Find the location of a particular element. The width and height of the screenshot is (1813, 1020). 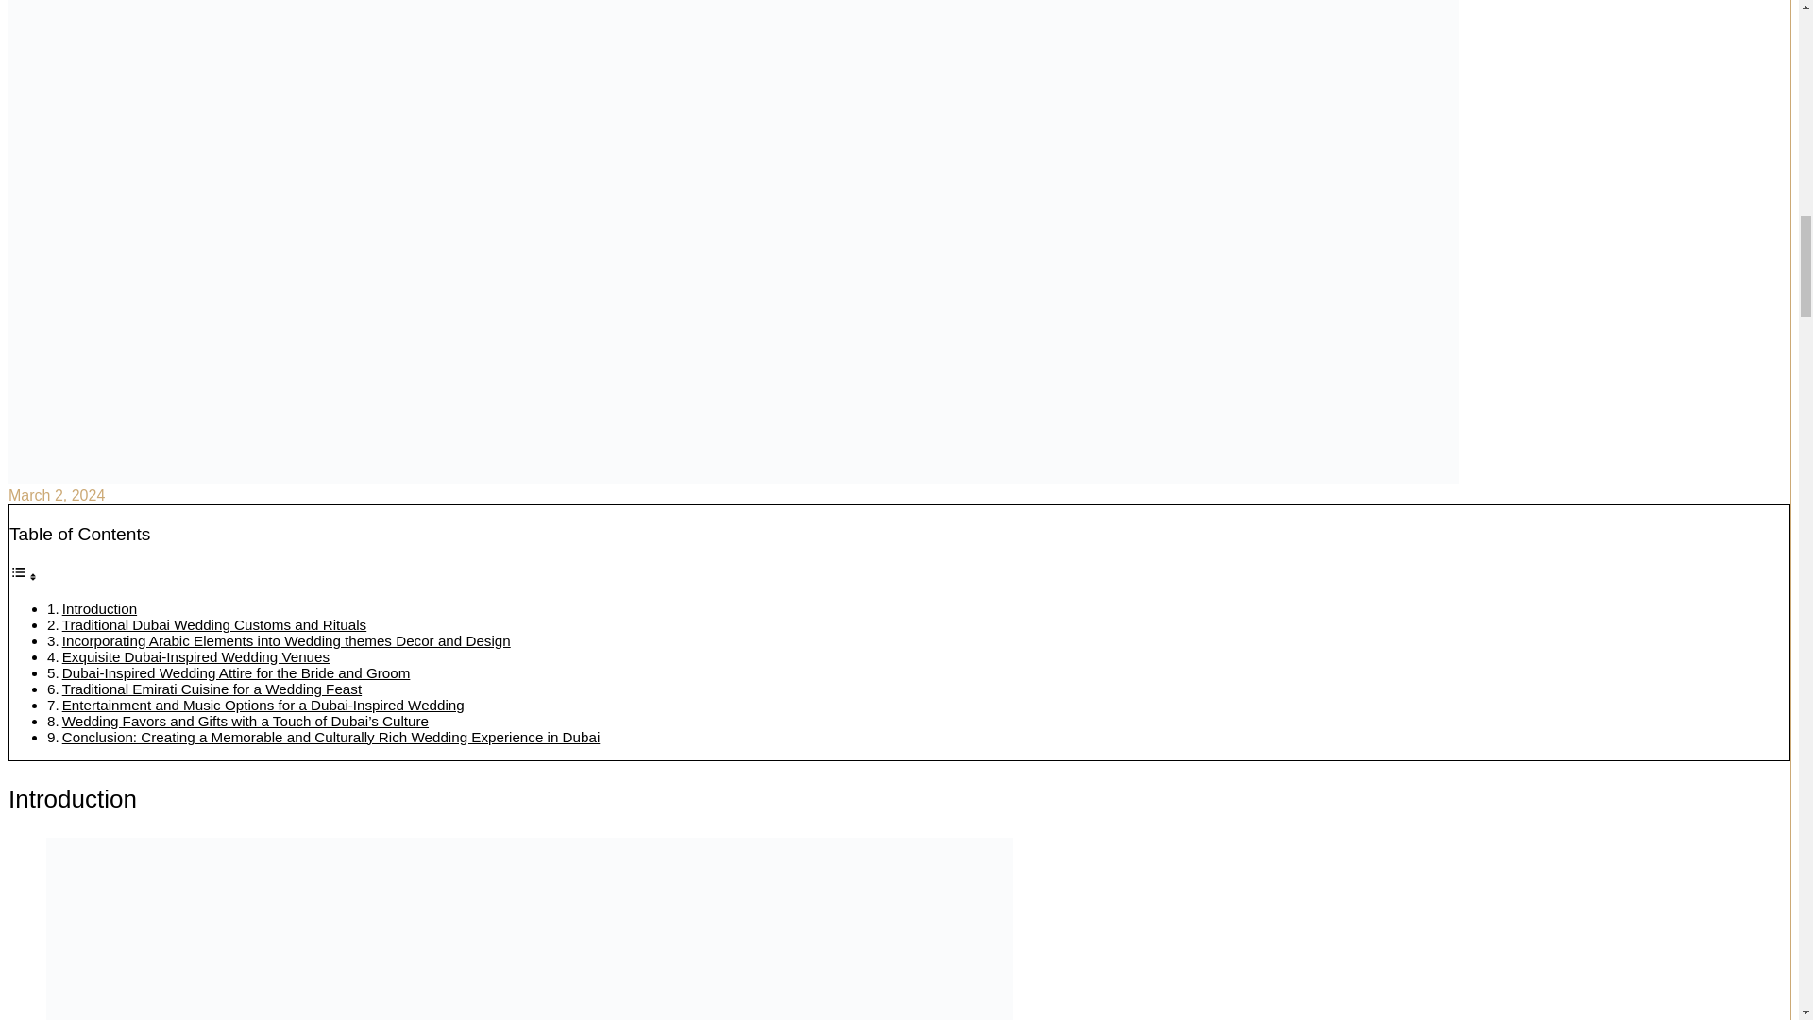

Dubai-Inspired Wedding Attire for the Bride and Groom is located at coordinates (236, 672).